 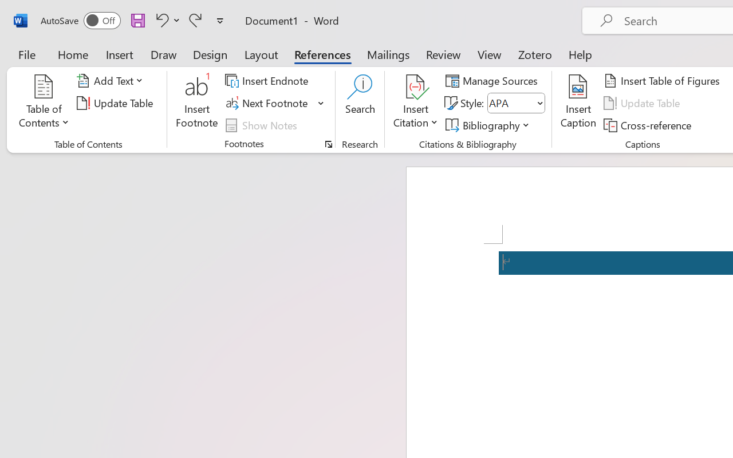 What do you see at coordinates (578, 103) in the screenshot?
I see `Insert Caption...` at bounding box center [578, 103].